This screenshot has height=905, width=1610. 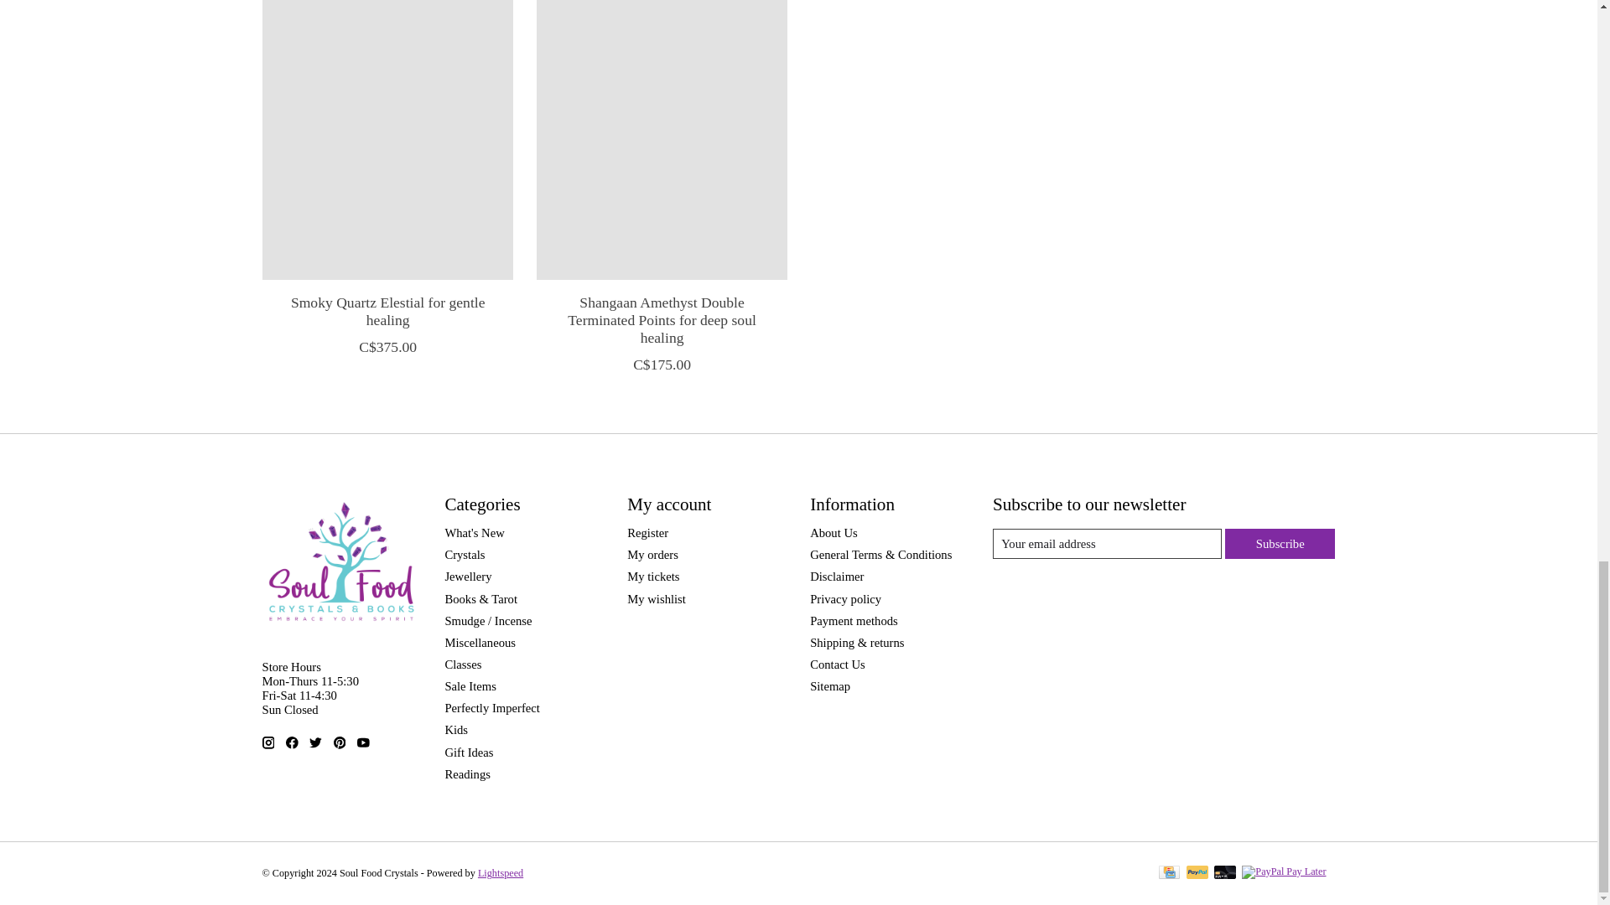 What do you see at coordinates (652, 555) in the screenshot?
I see `My orders` at bounding box center [652, 555].